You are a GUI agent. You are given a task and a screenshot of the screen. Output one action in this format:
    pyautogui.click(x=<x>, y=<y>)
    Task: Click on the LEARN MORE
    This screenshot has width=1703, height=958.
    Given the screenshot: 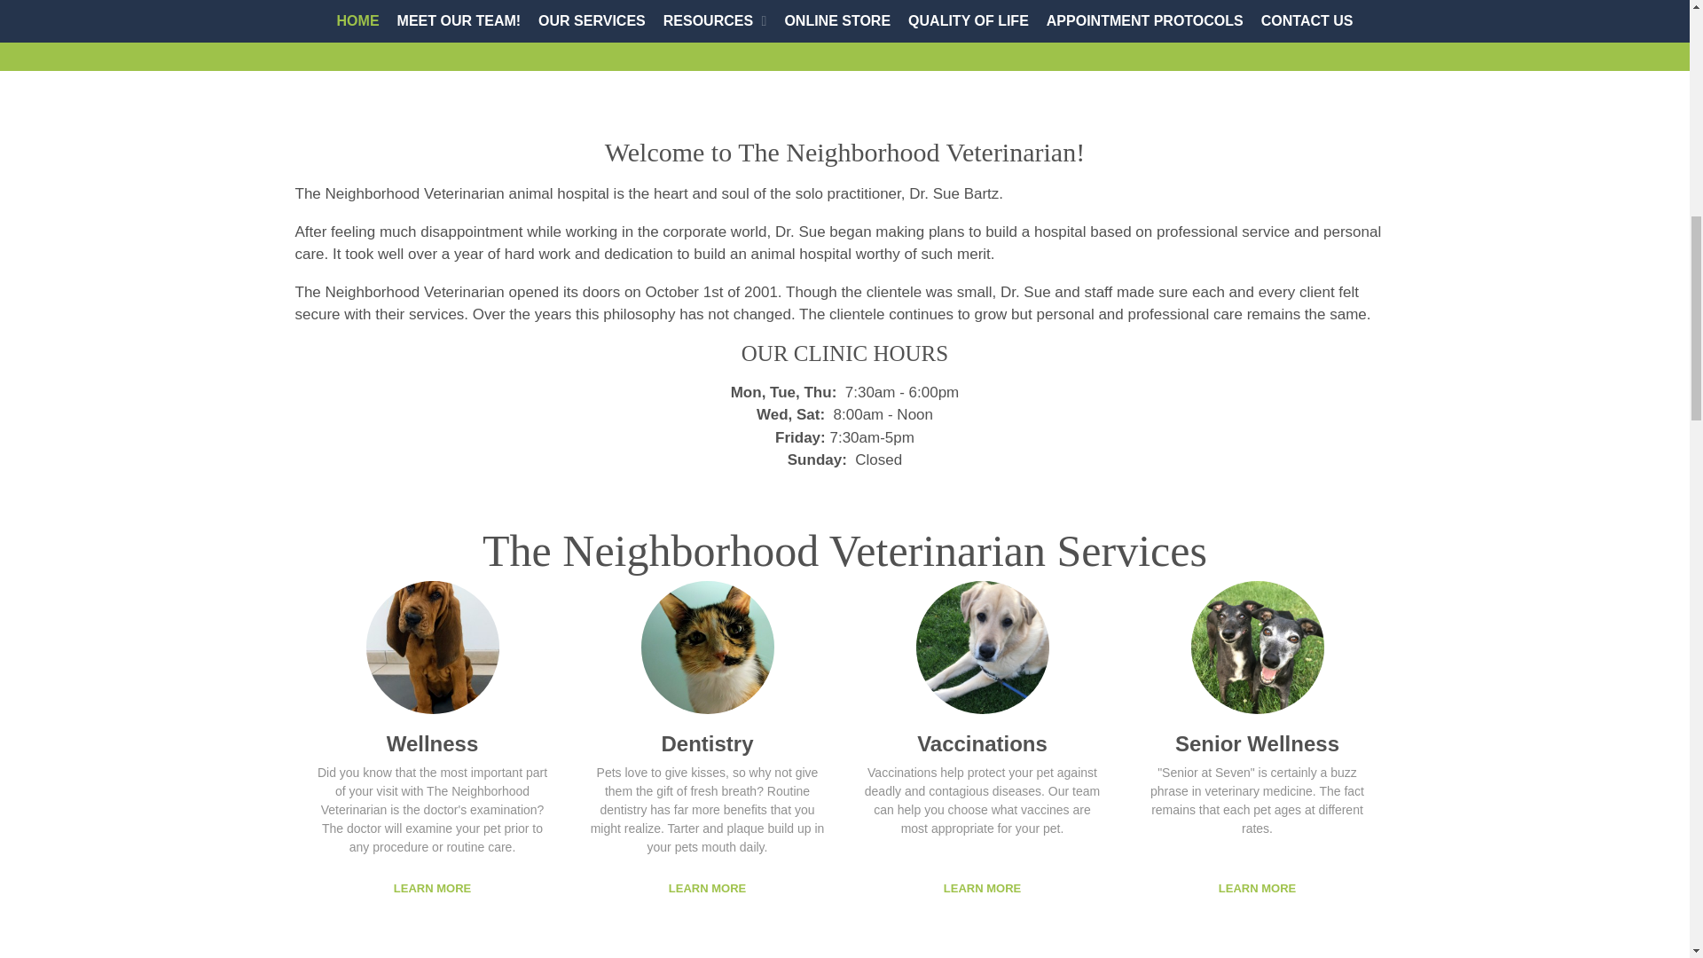 What is the action you would take?
    pyautogui.click(x=707, y=887)
    